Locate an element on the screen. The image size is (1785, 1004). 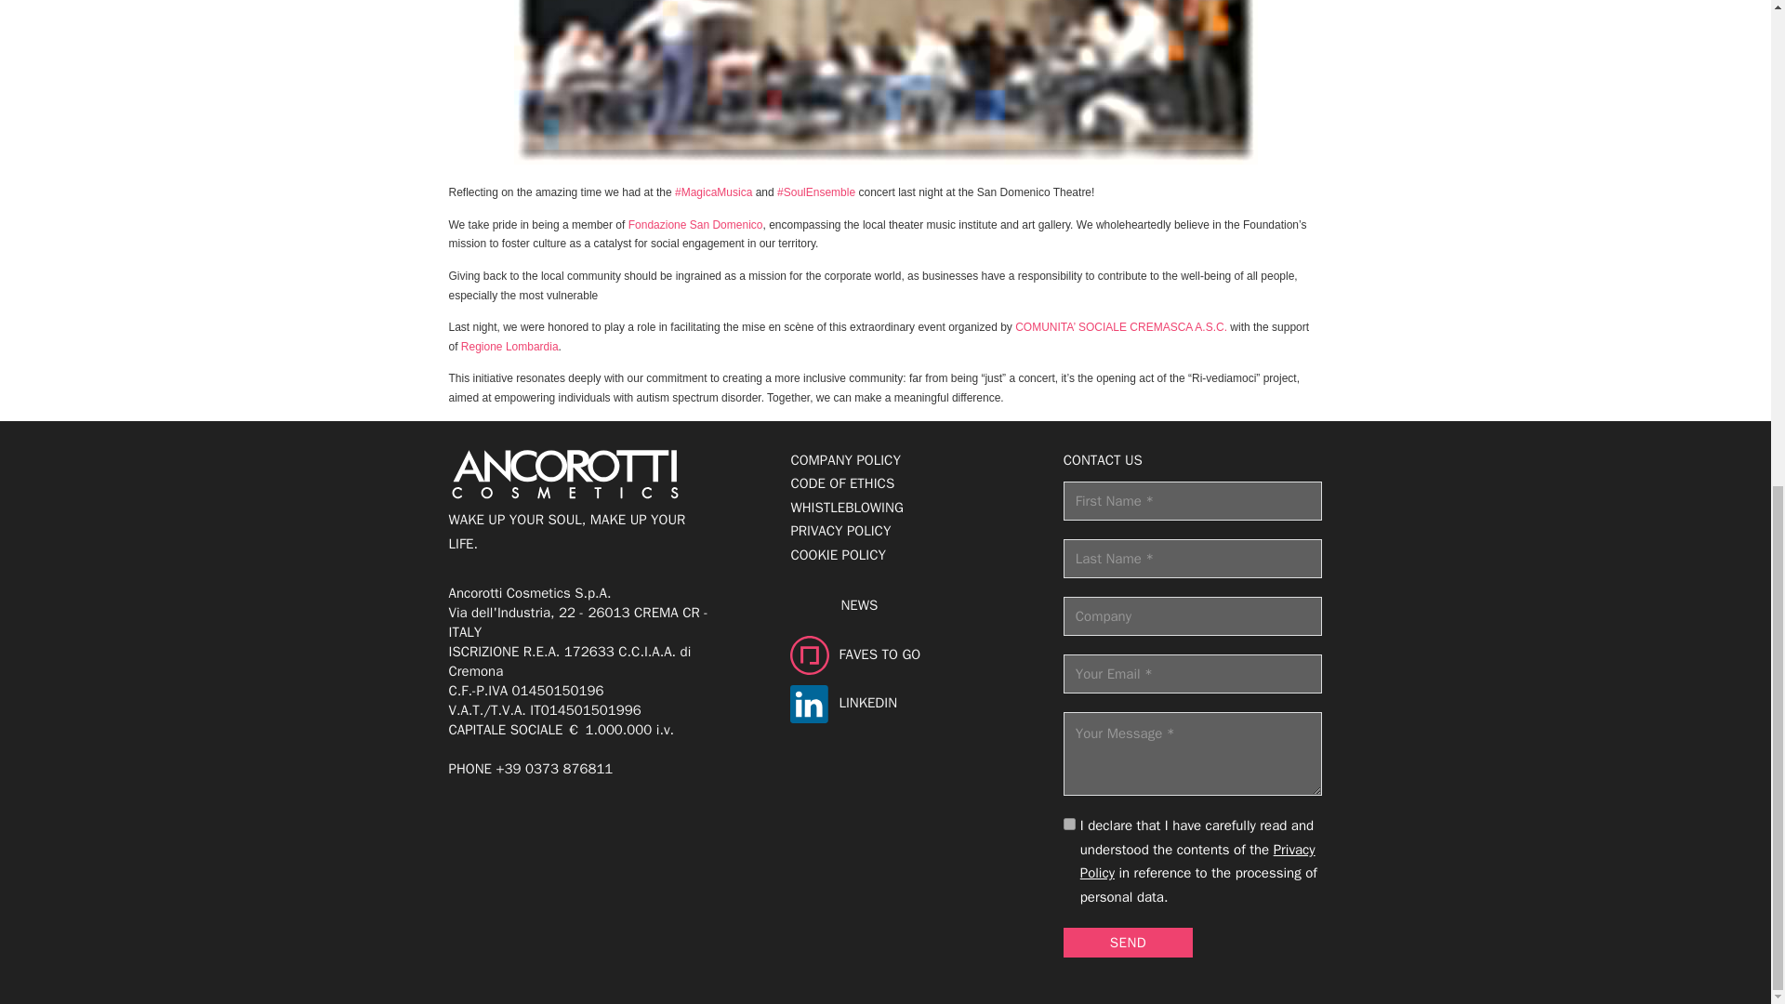
Privacy Policy is located at coordinates (1197, 862).